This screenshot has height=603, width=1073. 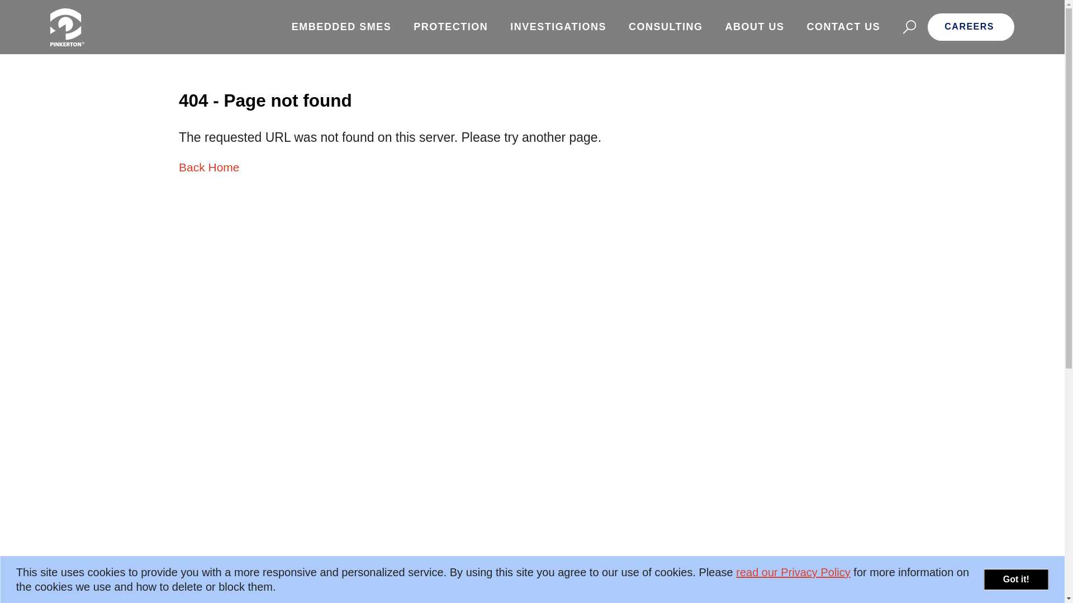 What do you see at coordinates (844, 27) in the screenshot?
I see `CONTACT US` at bounding box center [844, 27].